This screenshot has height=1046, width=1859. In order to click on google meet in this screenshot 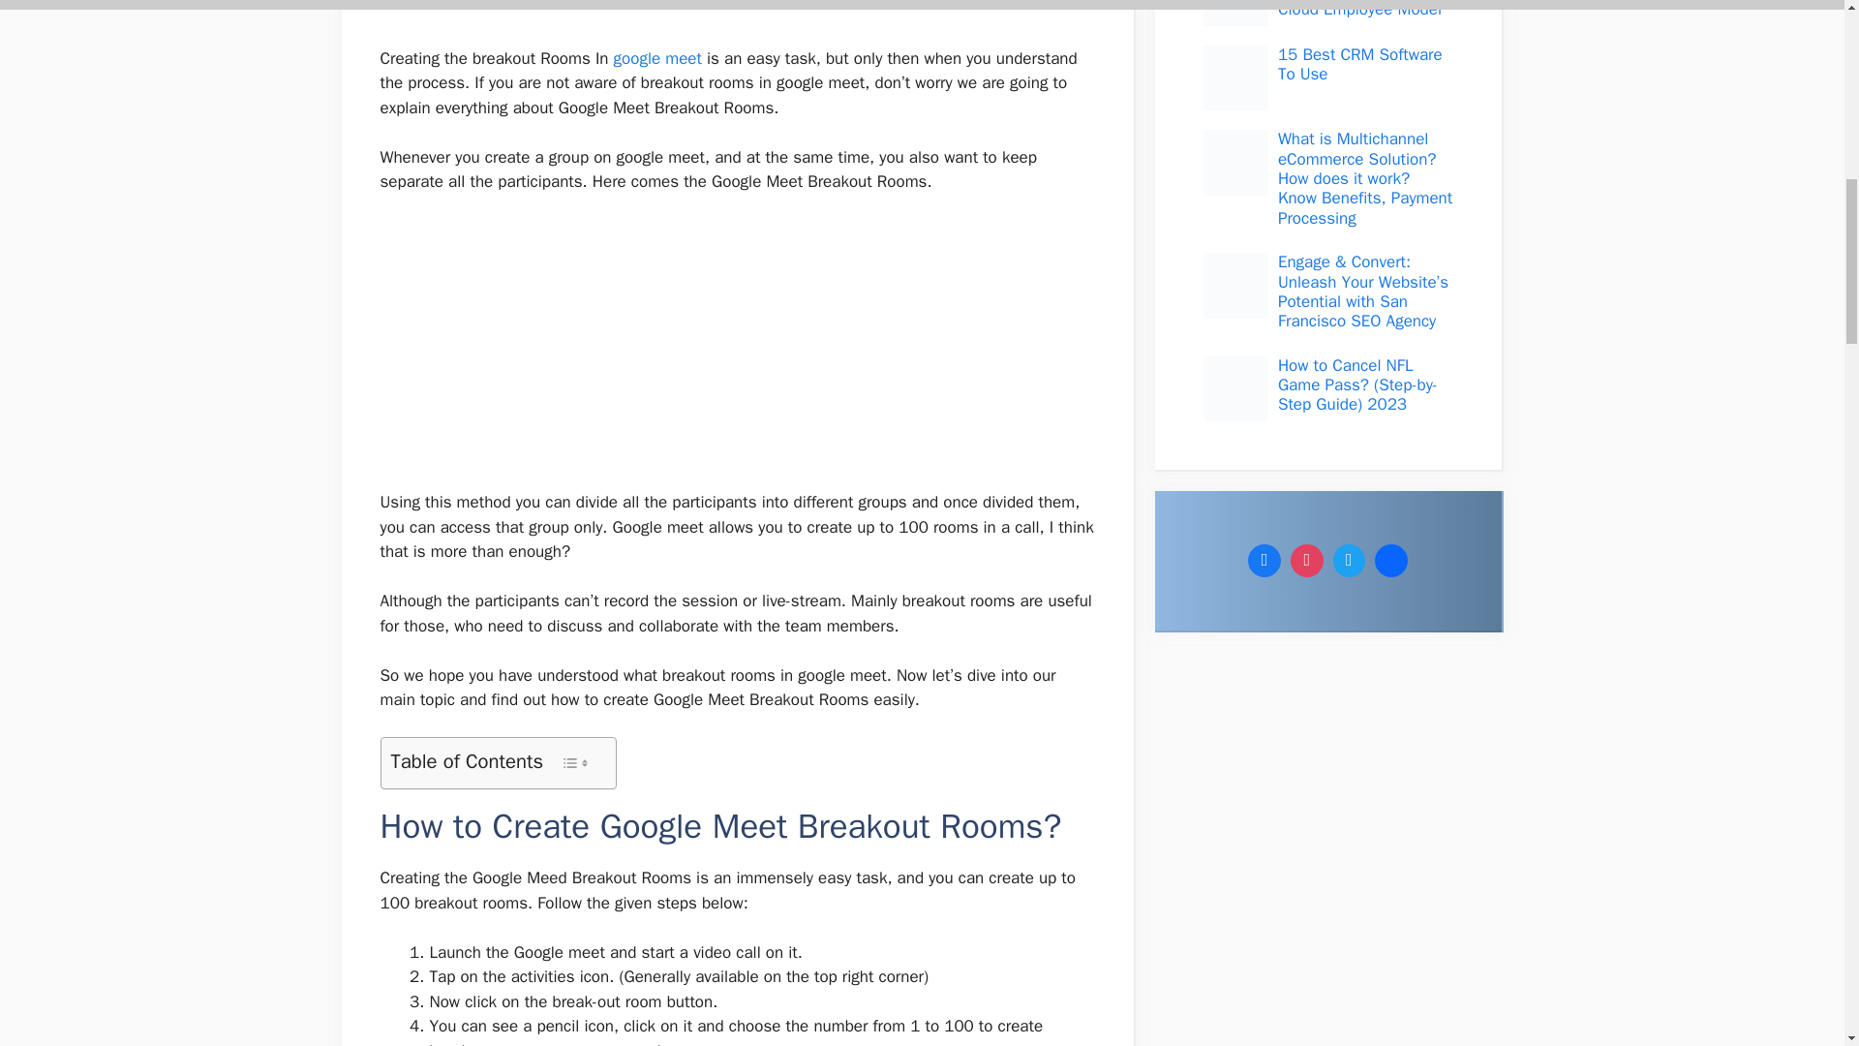, I will do `click(657, 58)`.